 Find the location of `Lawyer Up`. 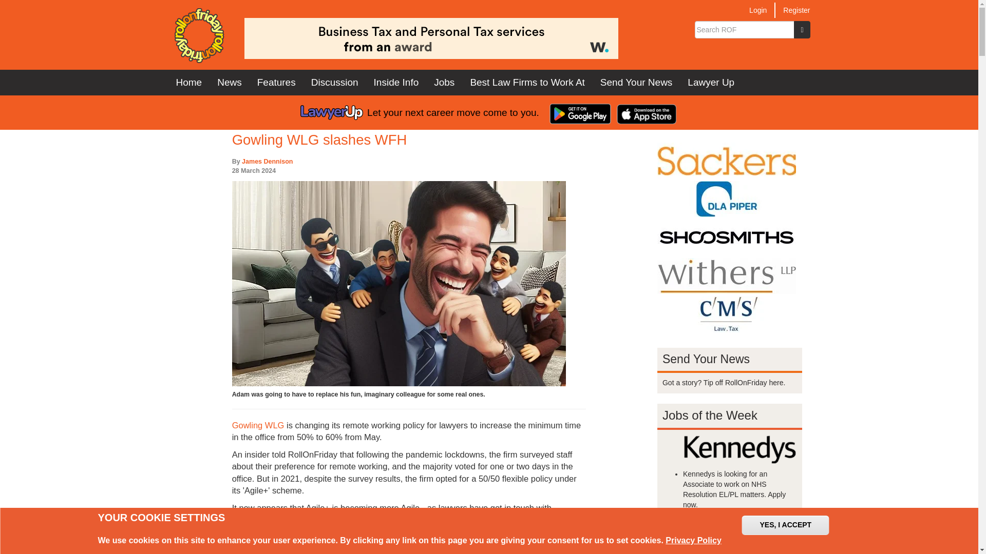

Lawyer Up is located at coordinates (711, 82).